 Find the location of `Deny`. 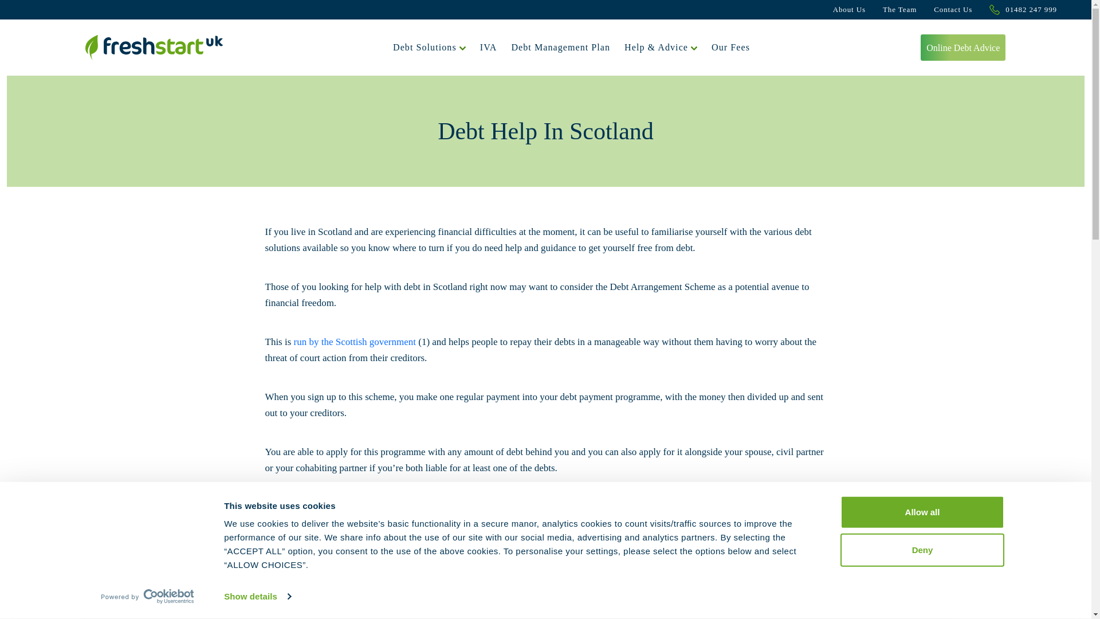

Deny is located at coordinates (921, 549).